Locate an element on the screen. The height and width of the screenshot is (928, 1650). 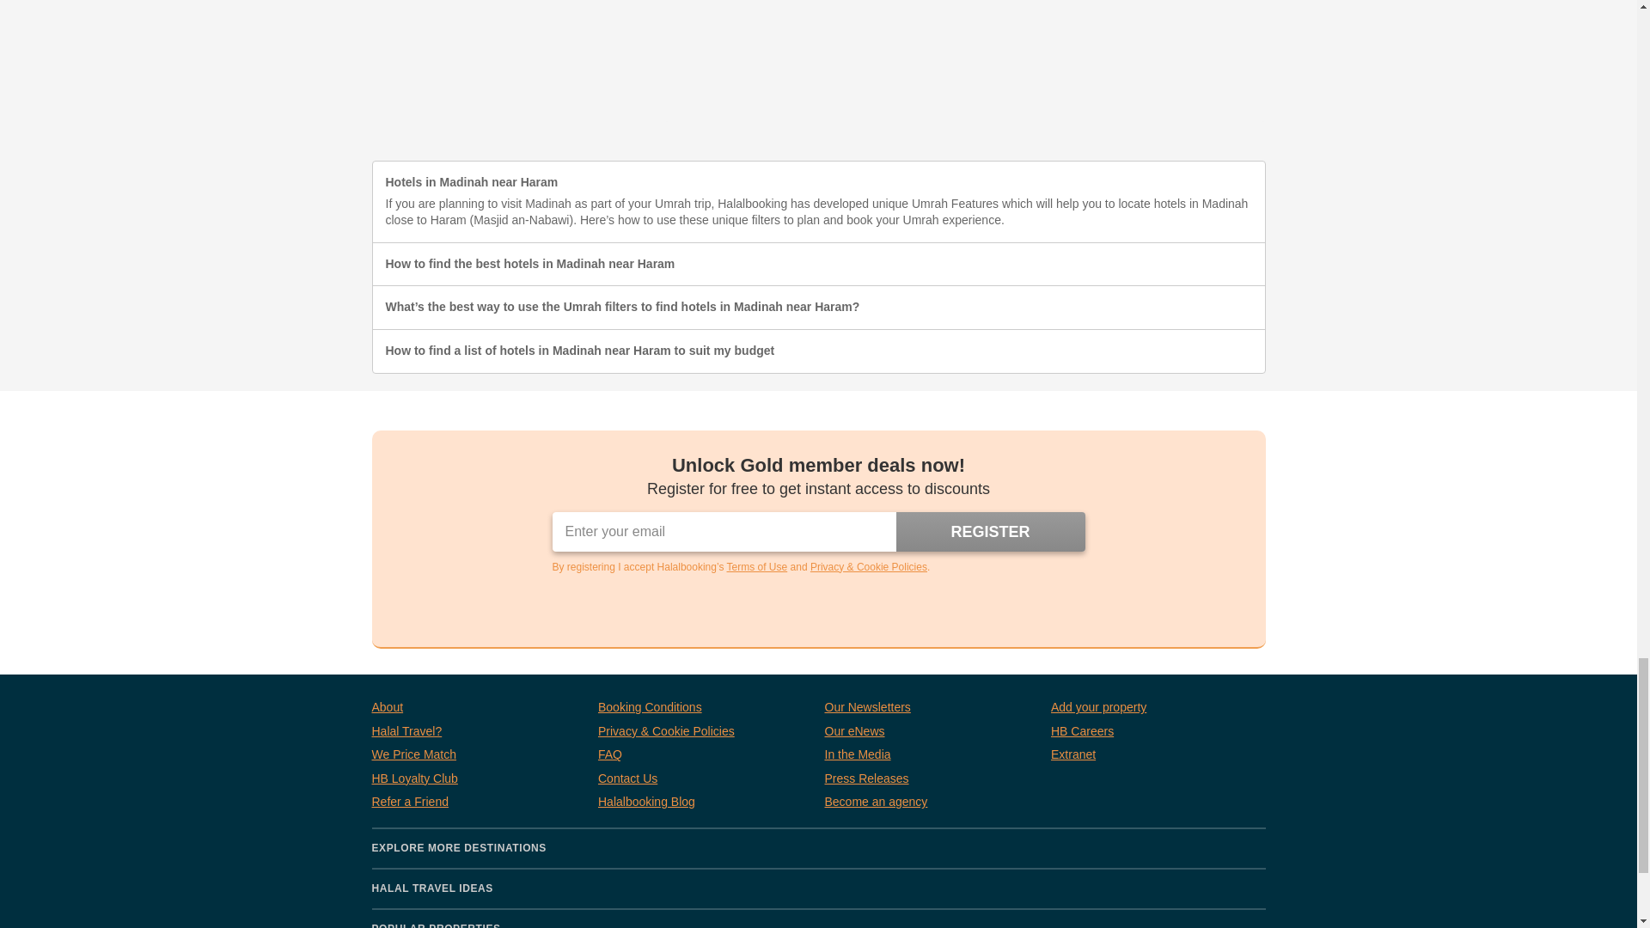
HB Careers is located at coordinates (1083, 732).